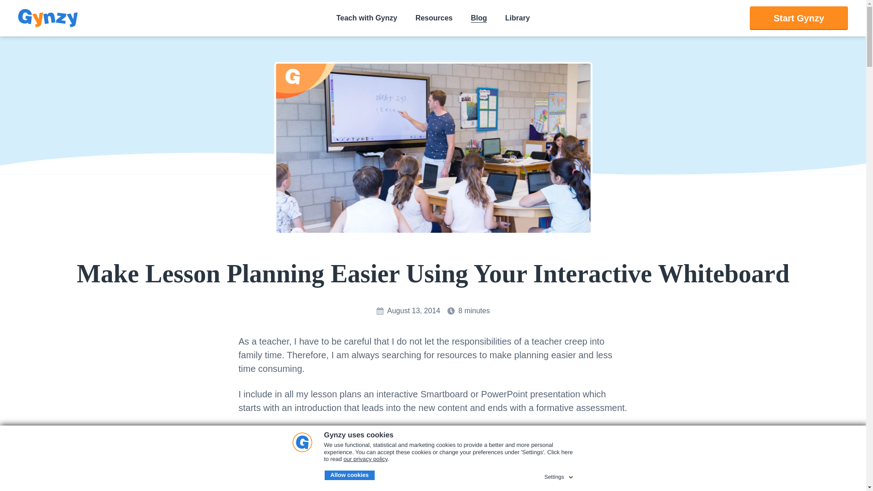 The image size is (873, 491). I want to click on Allow cookies, so click(349, 476).